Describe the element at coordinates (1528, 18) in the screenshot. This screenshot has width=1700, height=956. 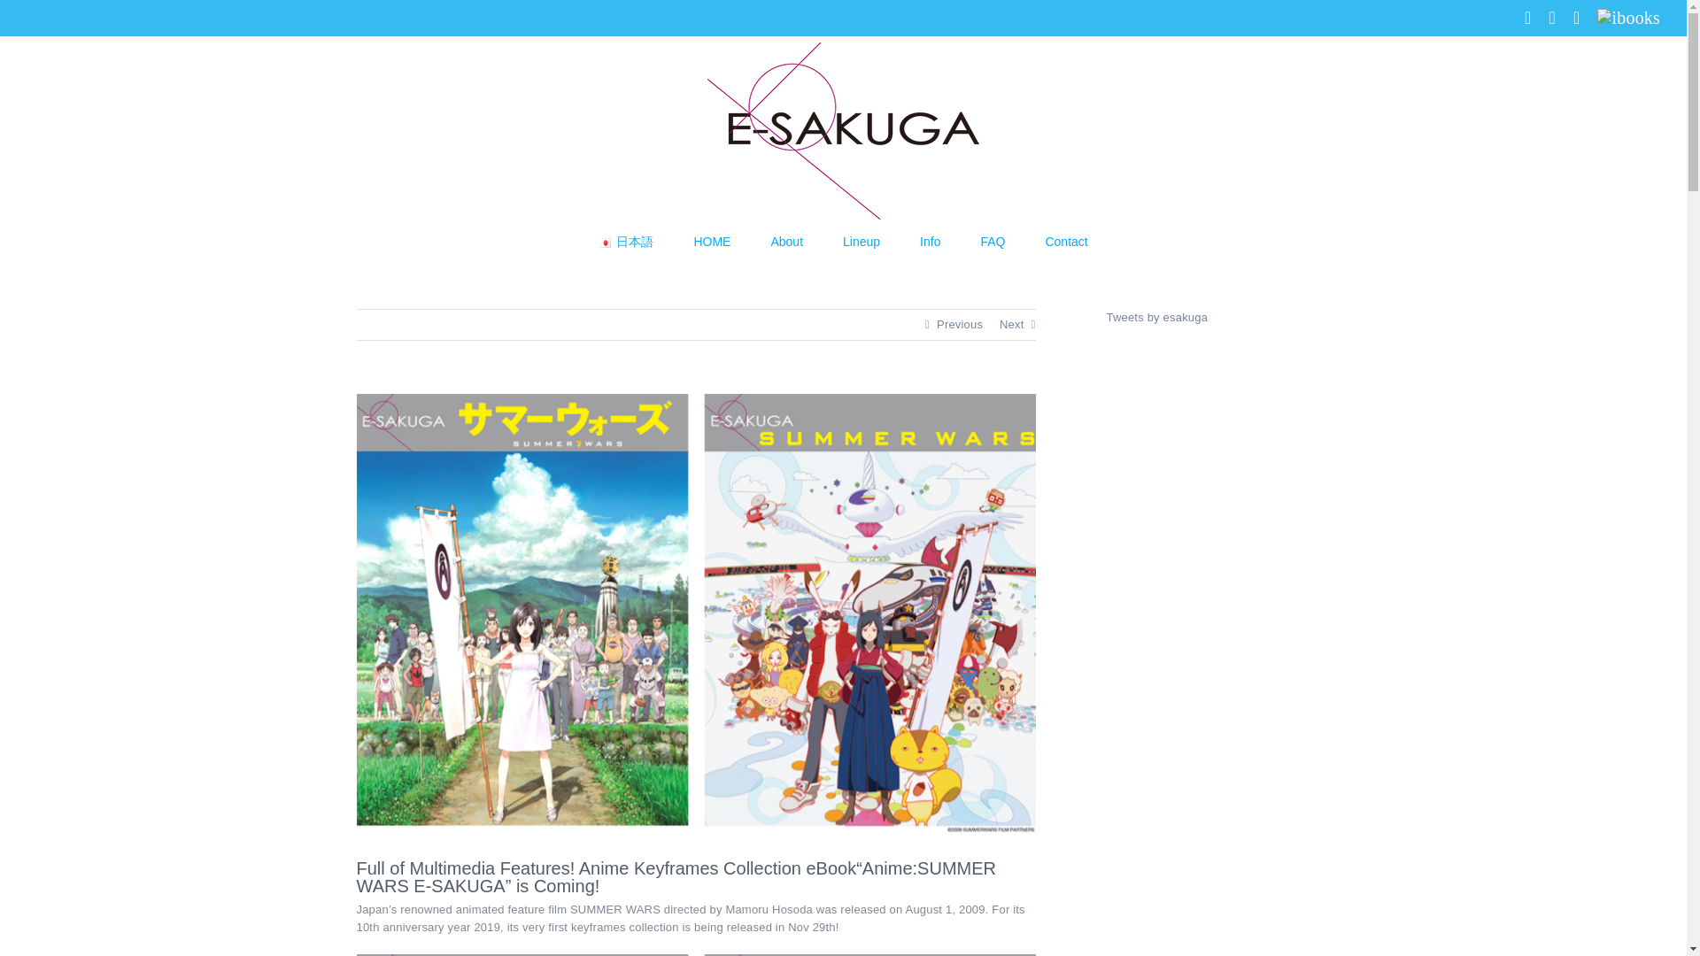
I see `Facebook` at that location.